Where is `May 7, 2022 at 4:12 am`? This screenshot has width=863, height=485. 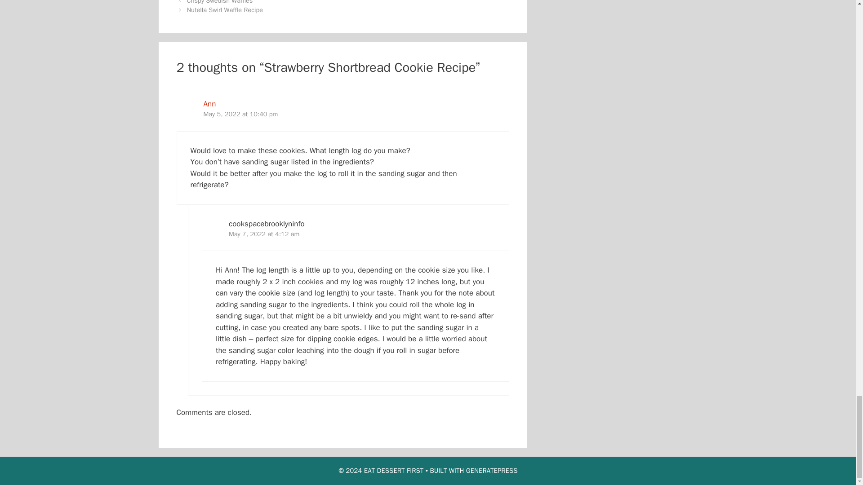 May 7, 2022 at 4:12 am is located at coordinates (264, 234).